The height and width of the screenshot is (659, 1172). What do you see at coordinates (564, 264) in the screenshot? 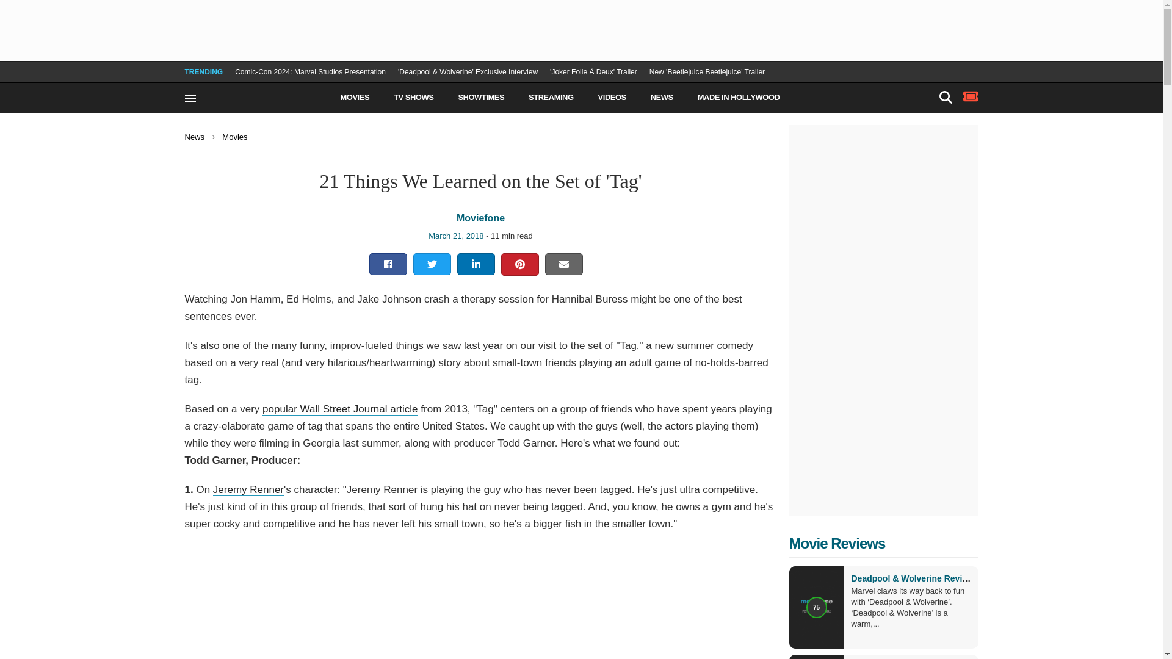
I see `Share on Email` at bounding box center [564, 264].